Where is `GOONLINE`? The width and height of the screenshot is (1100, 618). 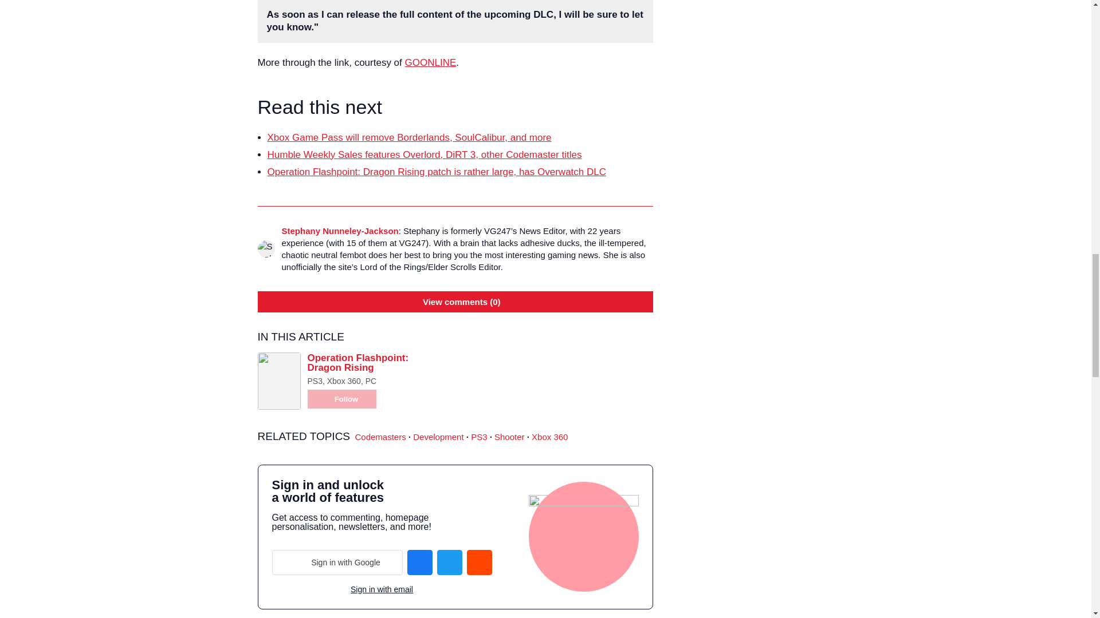
GOONLINE is located at coordinates (430, 62).